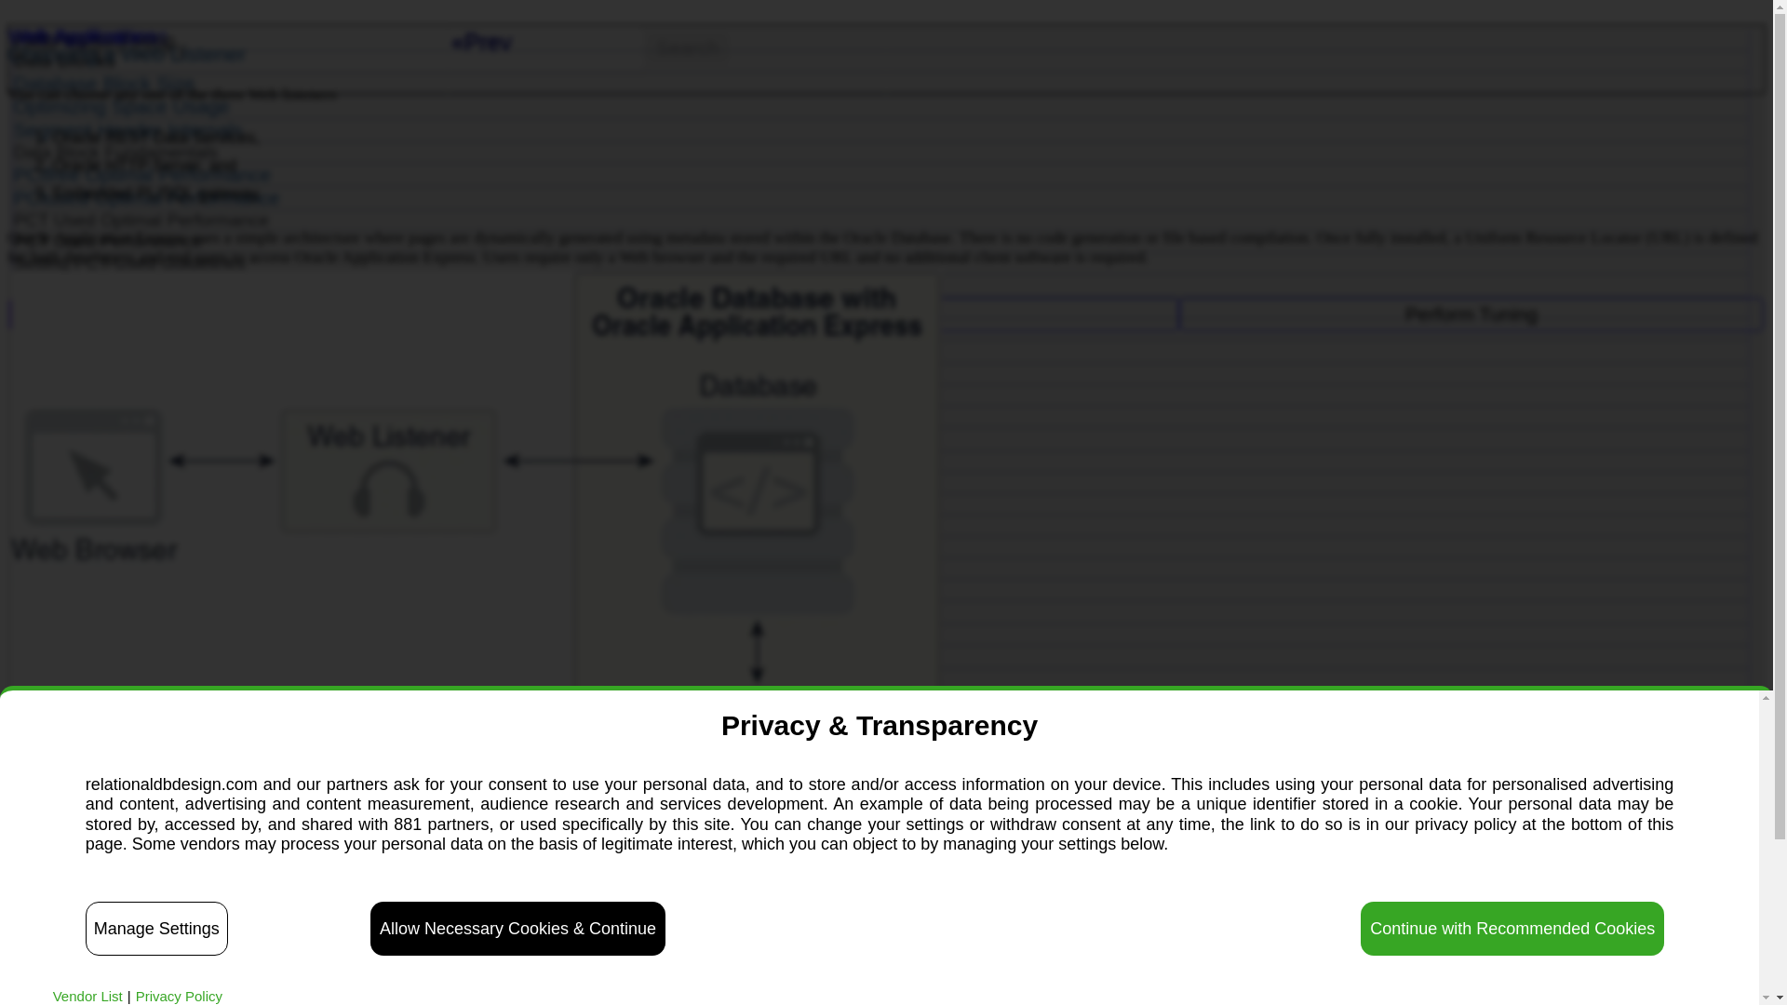  What do you see at coordinates (687, 48) in the screenshot?
I see `Search` at bounding box center [687, 48].